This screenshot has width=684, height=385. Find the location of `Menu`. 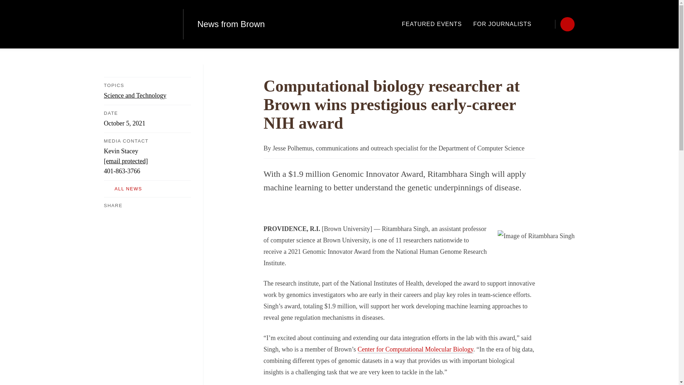

Menu is located at coordinates (567, 24).